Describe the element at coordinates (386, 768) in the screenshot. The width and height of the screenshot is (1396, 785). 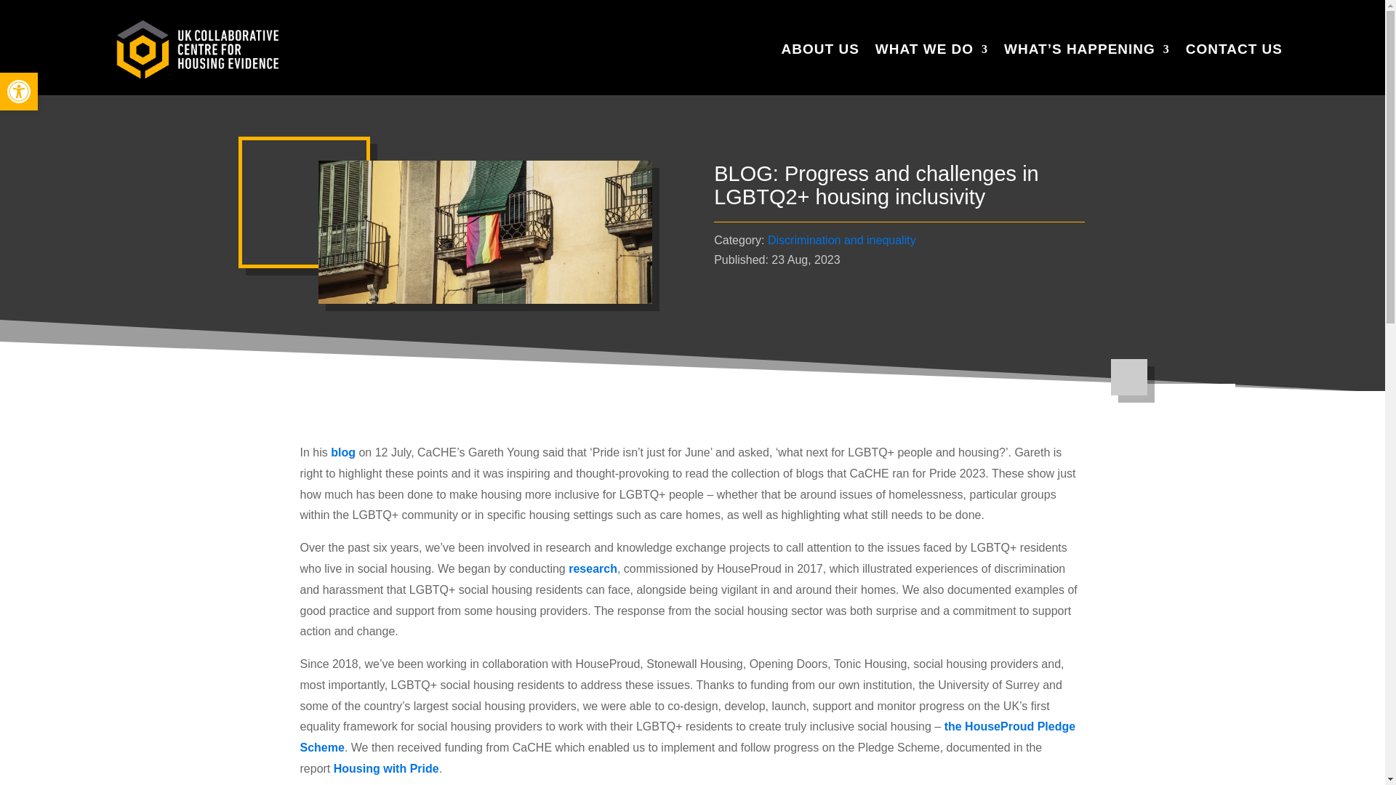
I see `Housing with Pride` at that location.